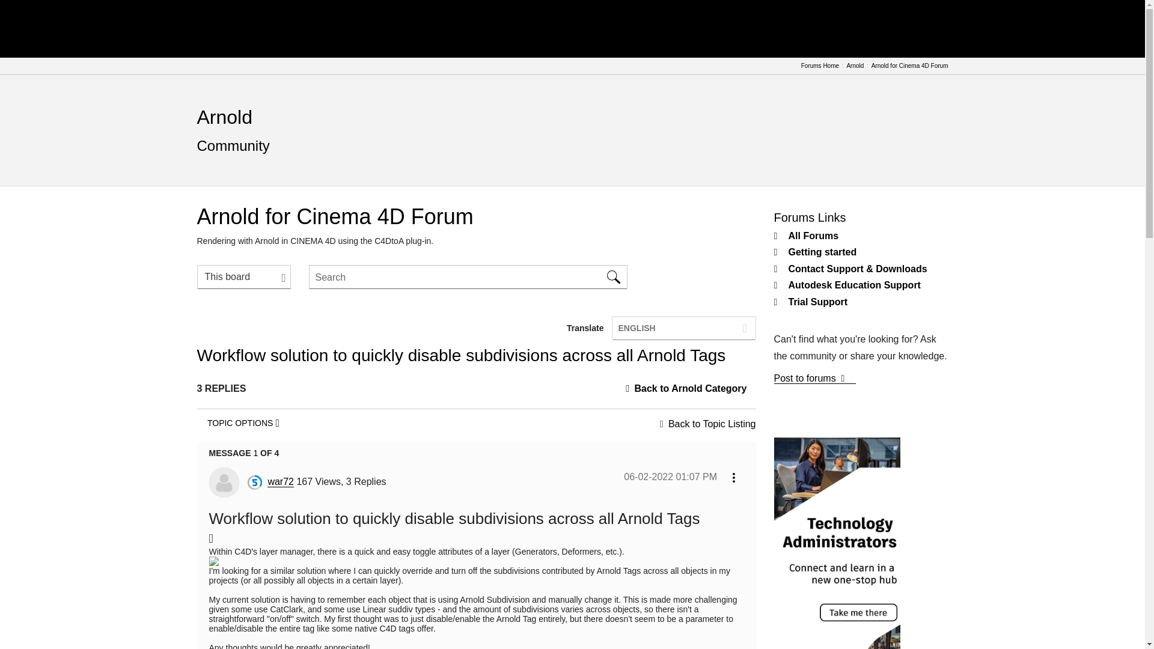  What do you see at coordinates (712, 423) in the screenshot?
I see `Back to Topic Listing` at bounding box center [712, 423].